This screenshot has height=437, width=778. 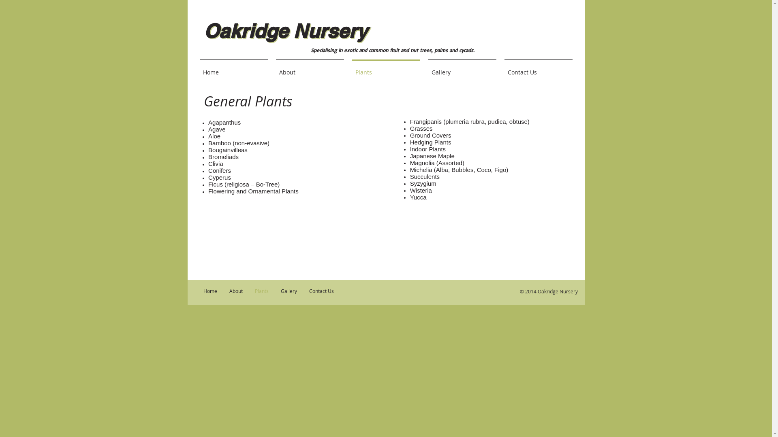 I want to click on Home, so click(x=210, y=291).